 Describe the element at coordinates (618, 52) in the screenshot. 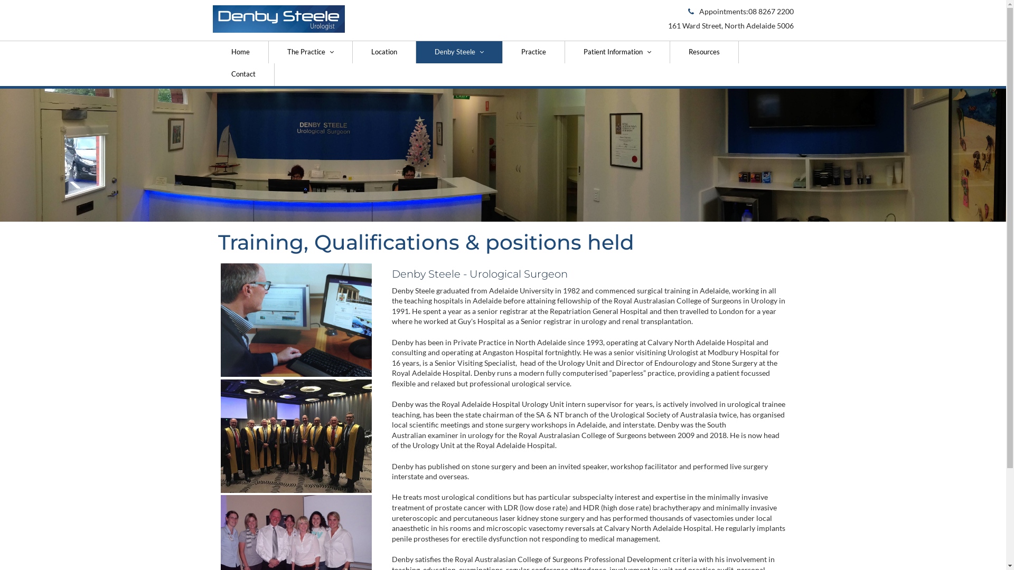

I see `Patient Information` at that location.